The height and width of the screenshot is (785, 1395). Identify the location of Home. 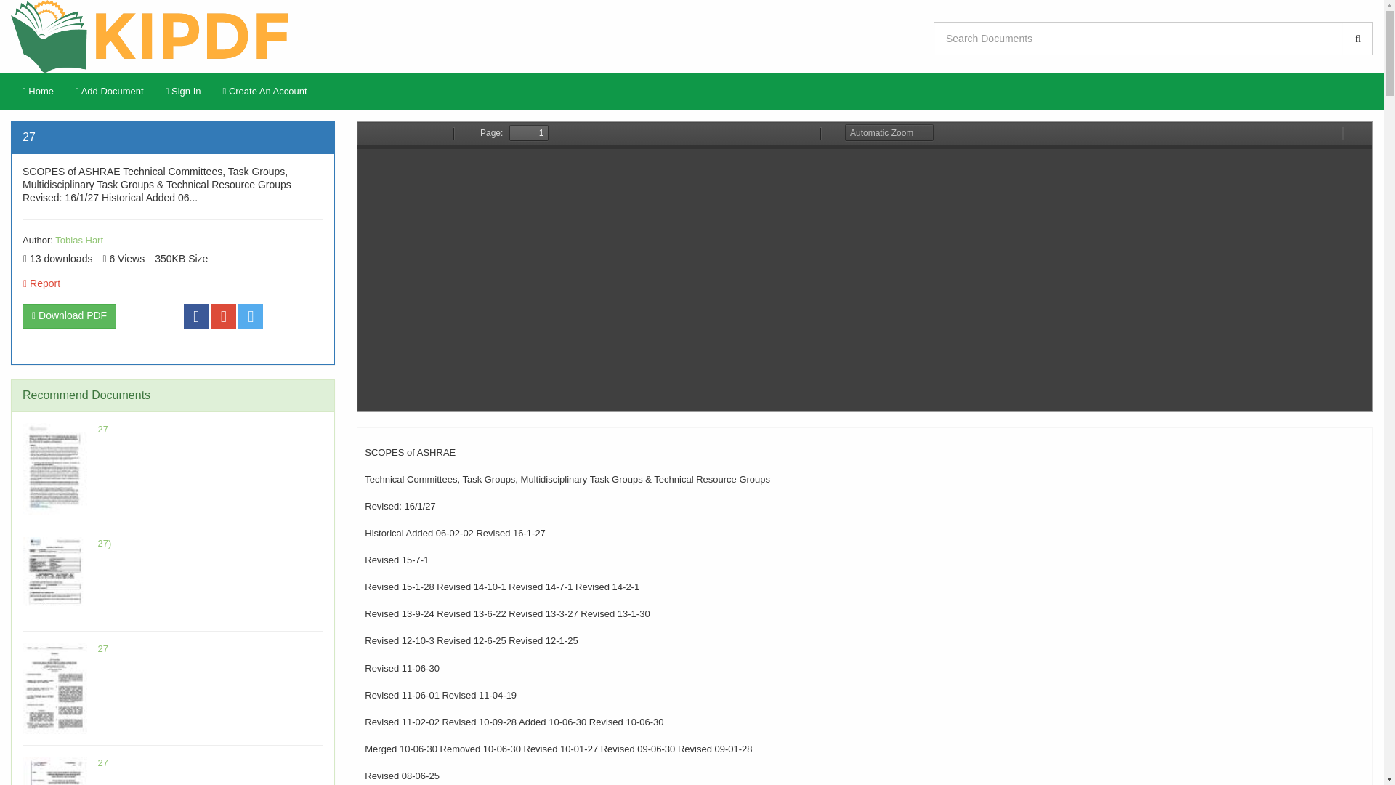
(38, 92).